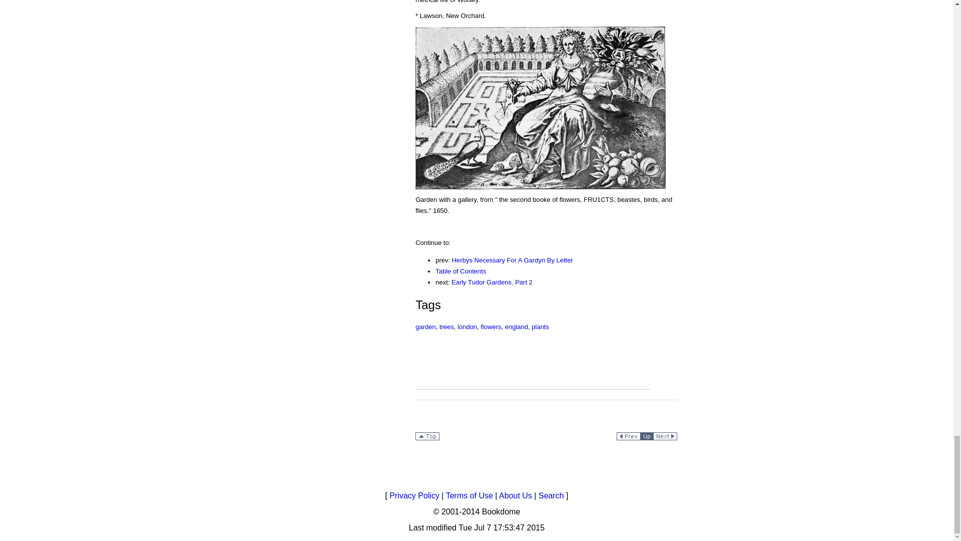 The width and height of the screenshot is (961, 541). Describe the element at coordinates (540, 327) in the screenshot. I see `plants` at that location.